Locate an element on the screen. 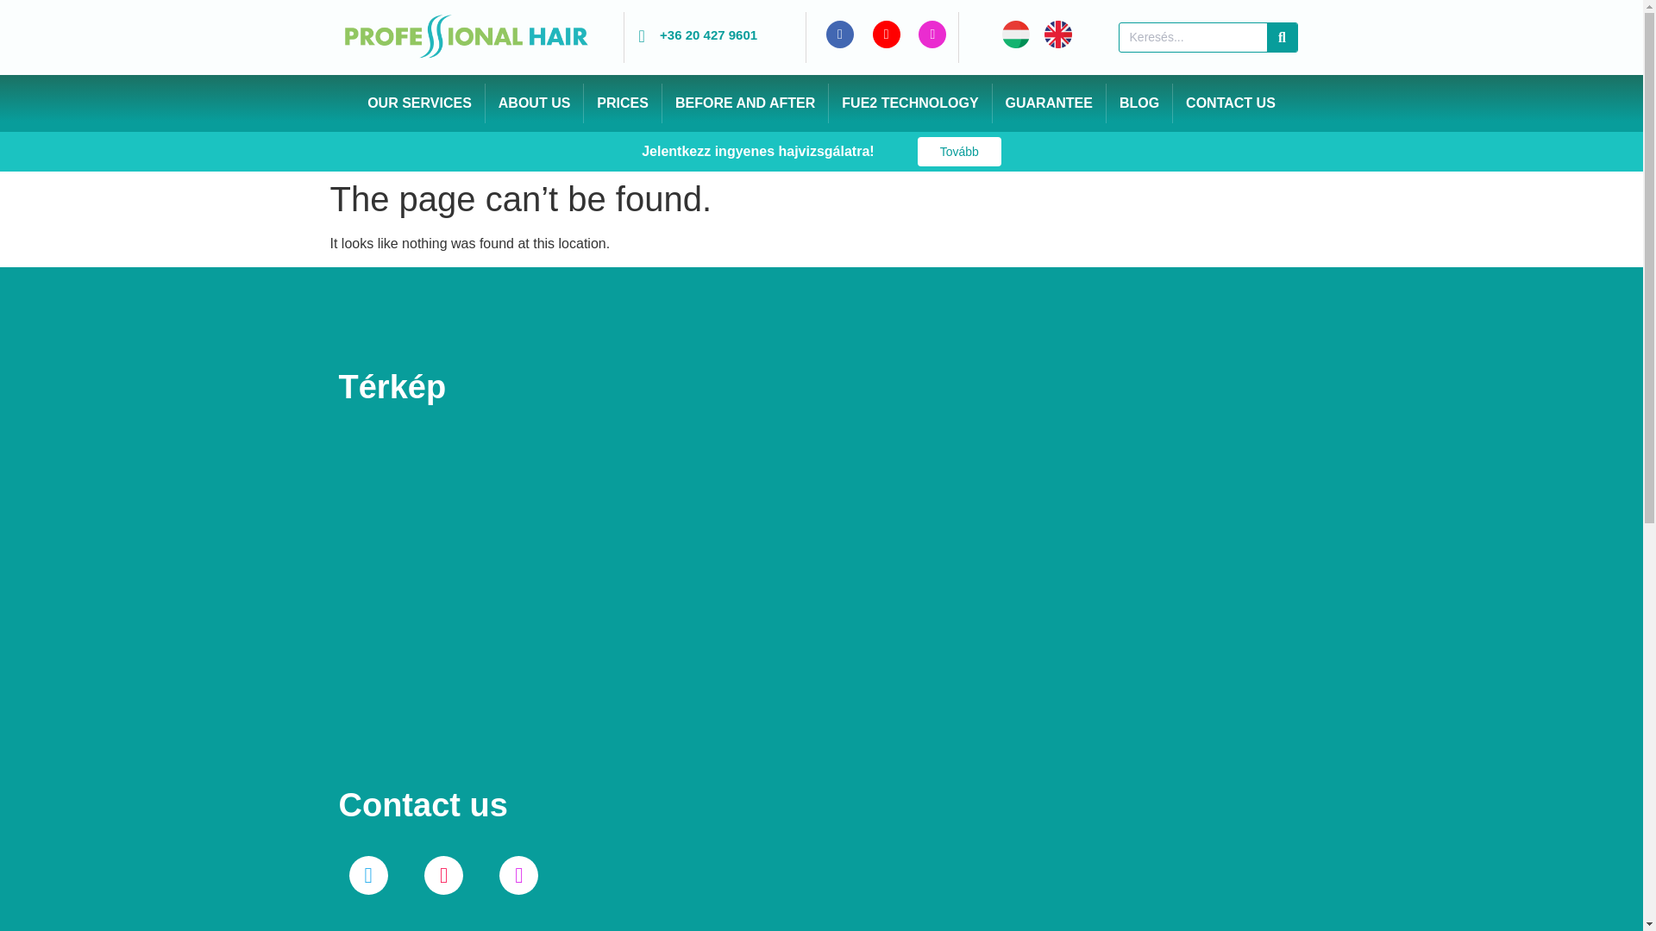 The width and height of the screenshot is (1656, 931). PRICES is located at coordinates (623, 103).